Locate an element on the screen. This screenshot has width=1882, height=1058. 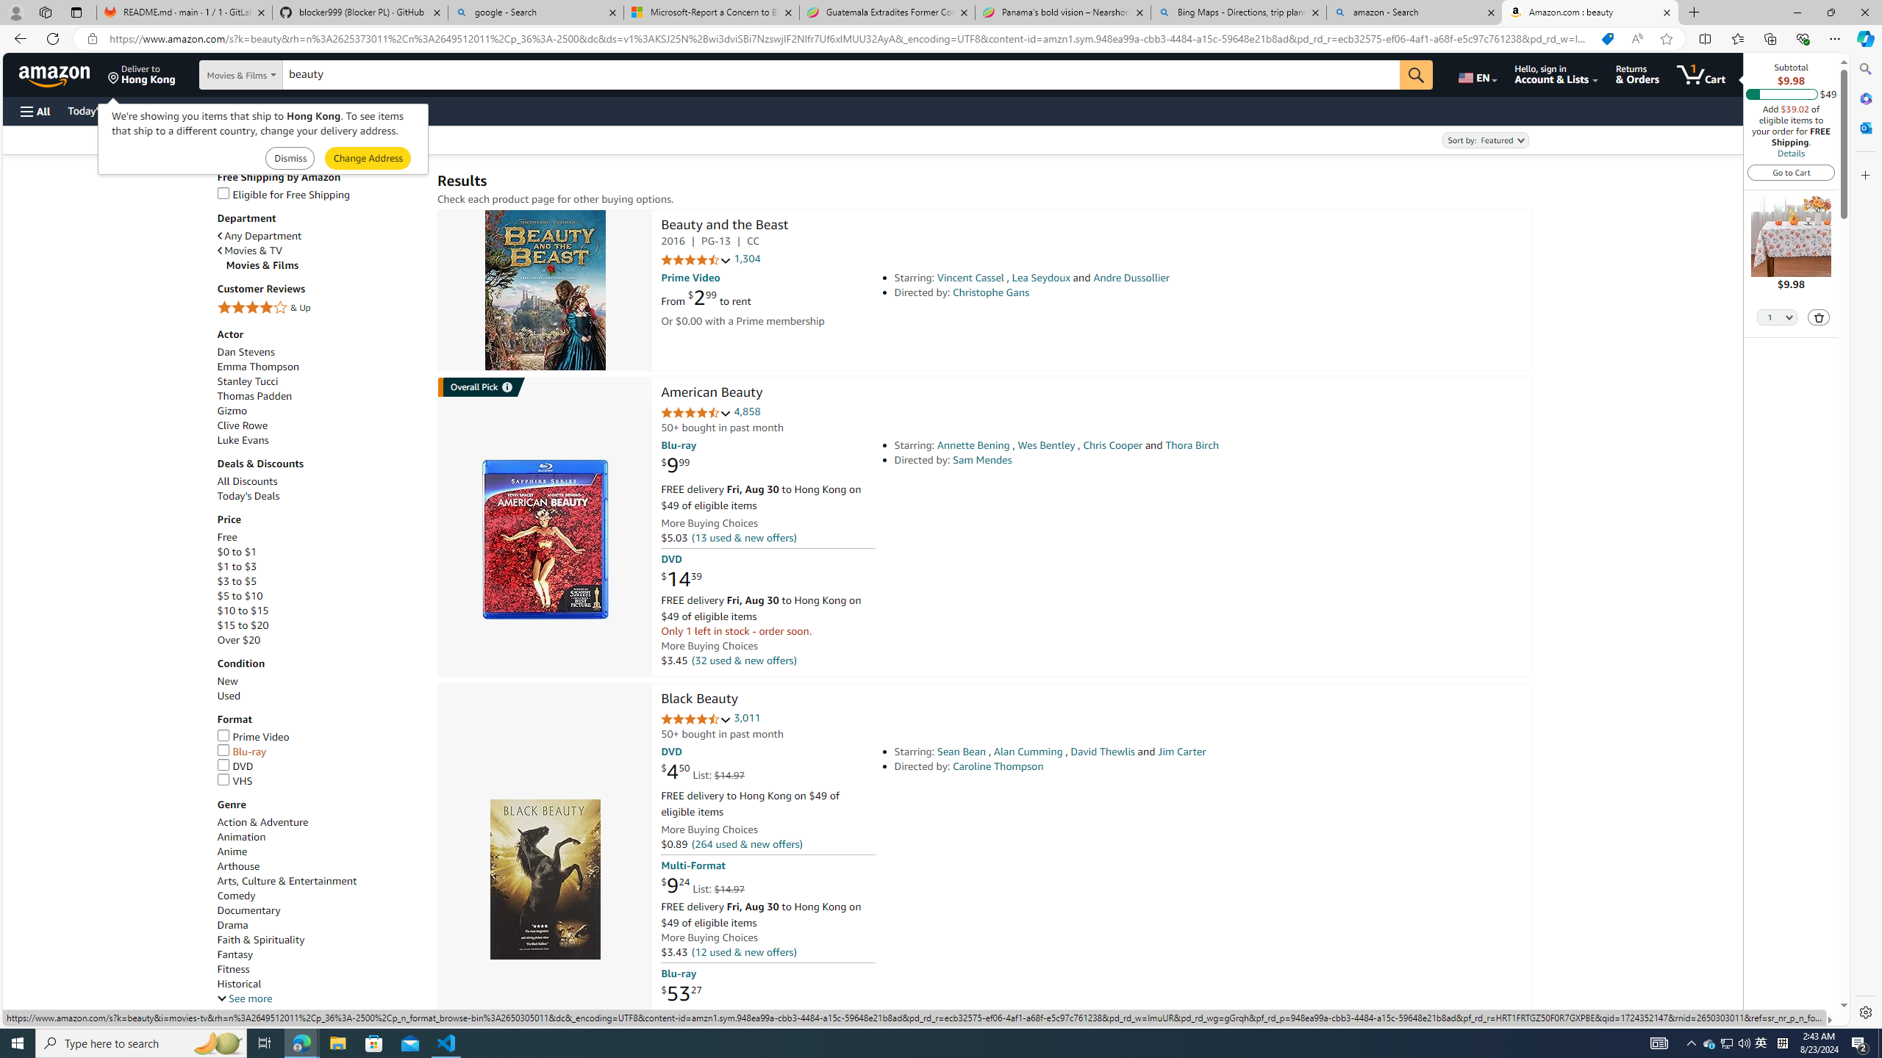
Deliver to Hong Kong is located at coordinates (142, 74).